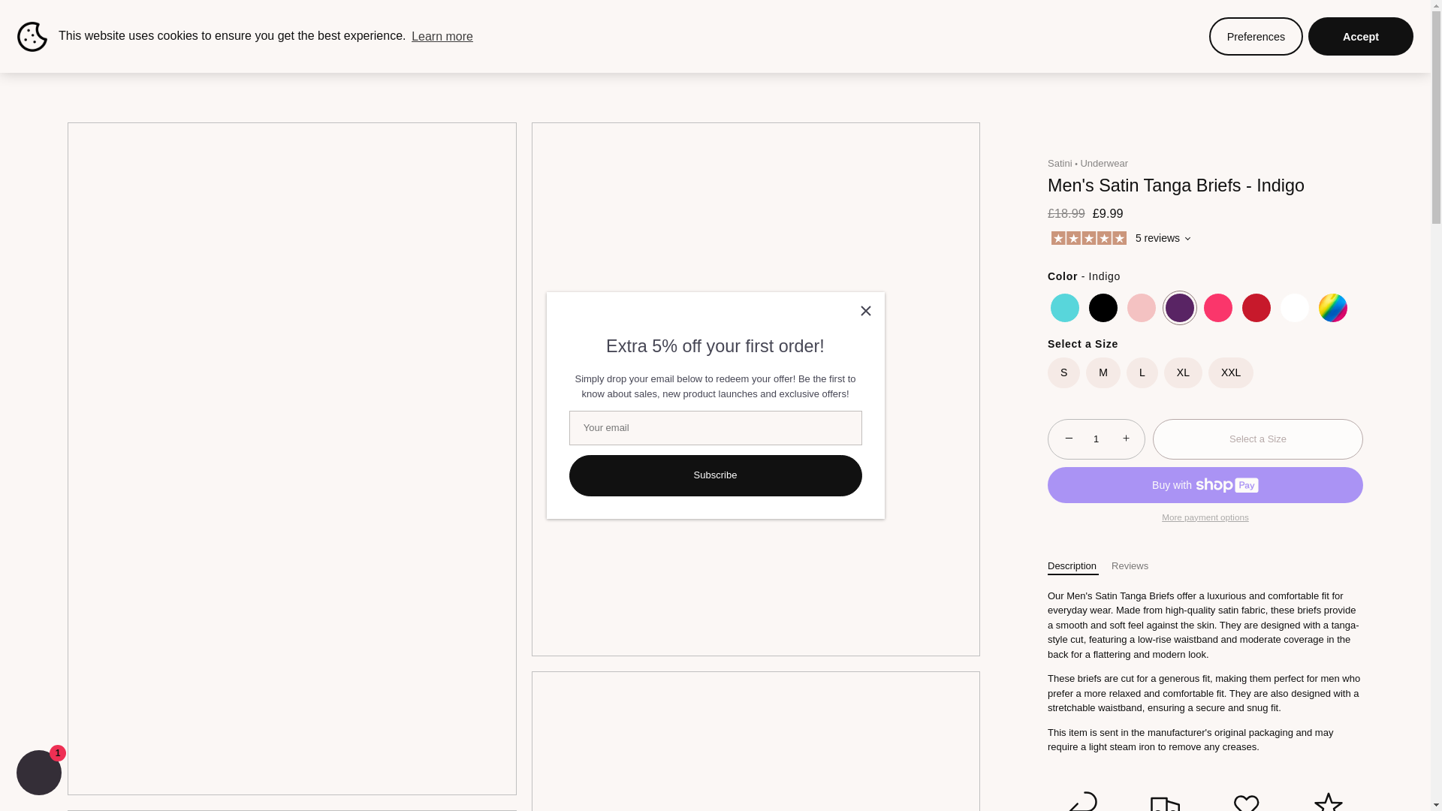 This screenshot has height=811, width=1442. I want to click on Basket, so click(1397, 59).